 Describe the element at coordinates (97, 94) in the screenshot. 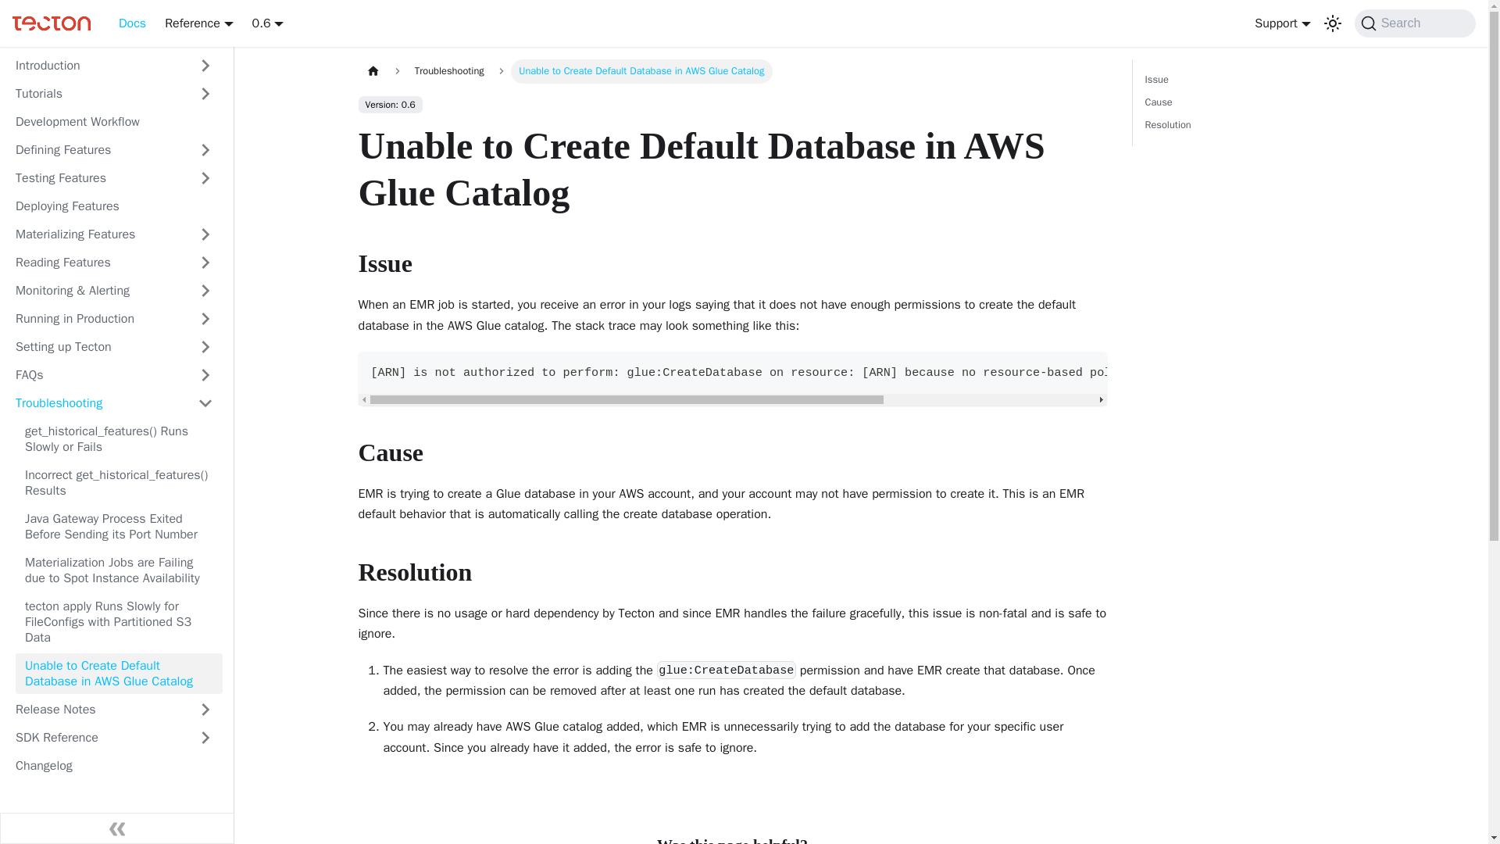

I see `Tutorials` at that location.